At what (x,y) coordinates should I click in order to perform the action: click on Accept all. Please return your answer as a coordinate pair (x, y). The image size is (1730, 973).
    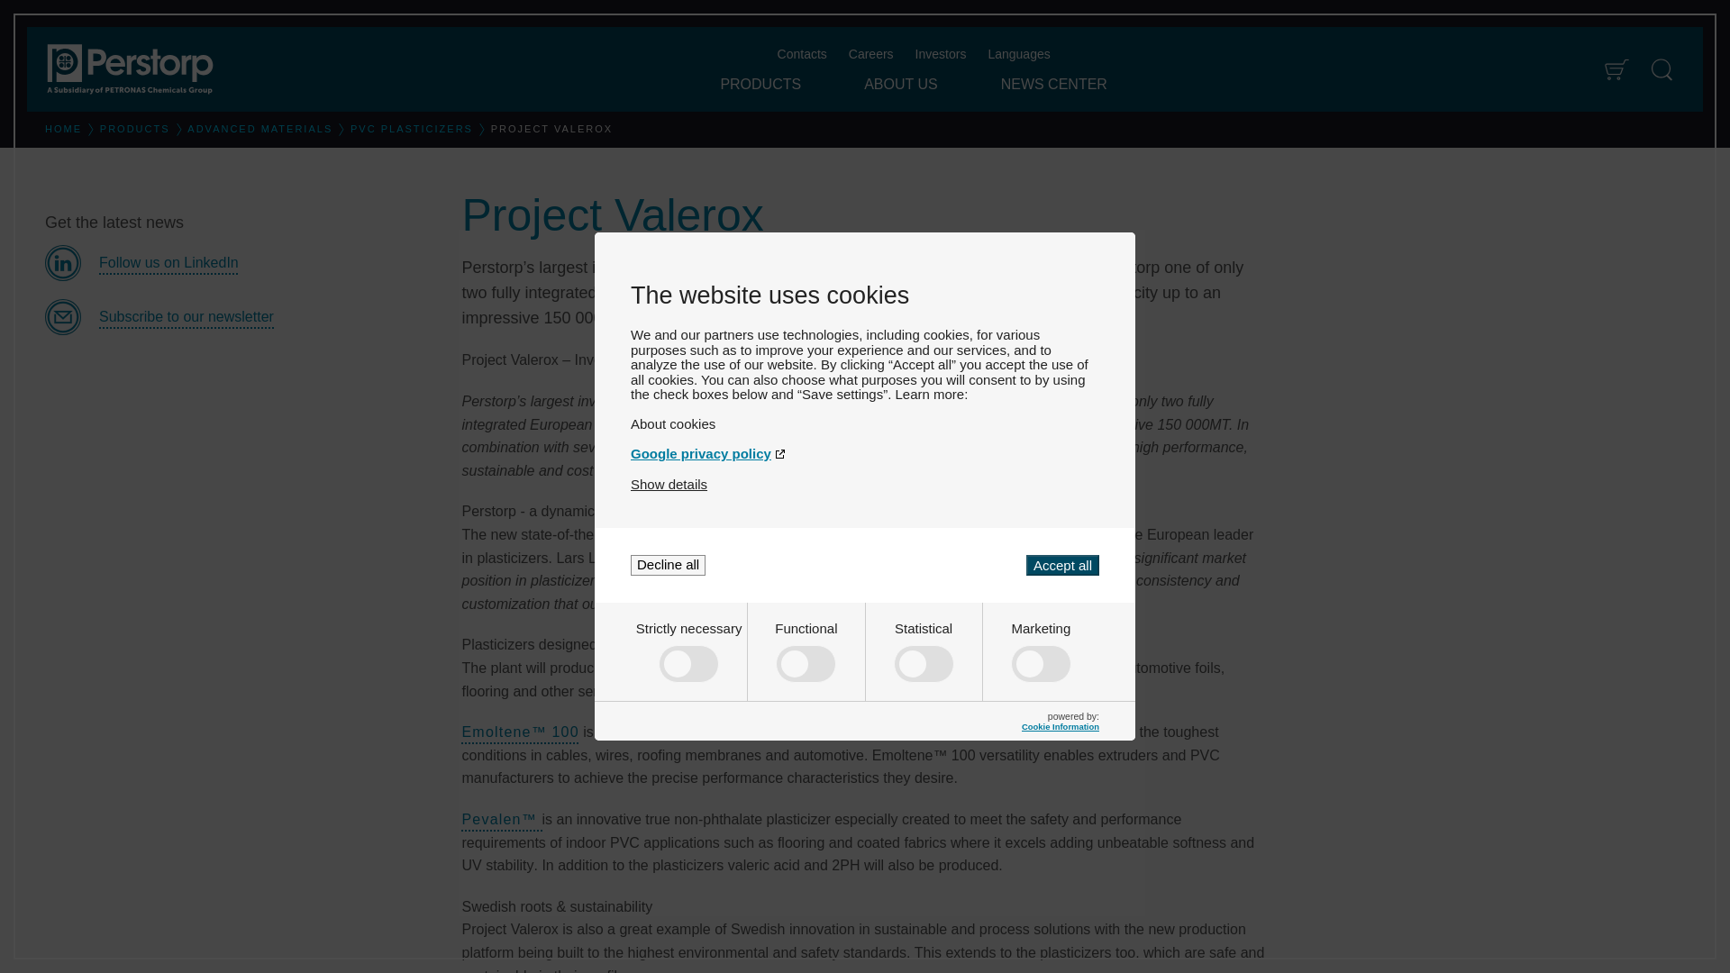
    Looking at the image, I should click on (1061, 565).